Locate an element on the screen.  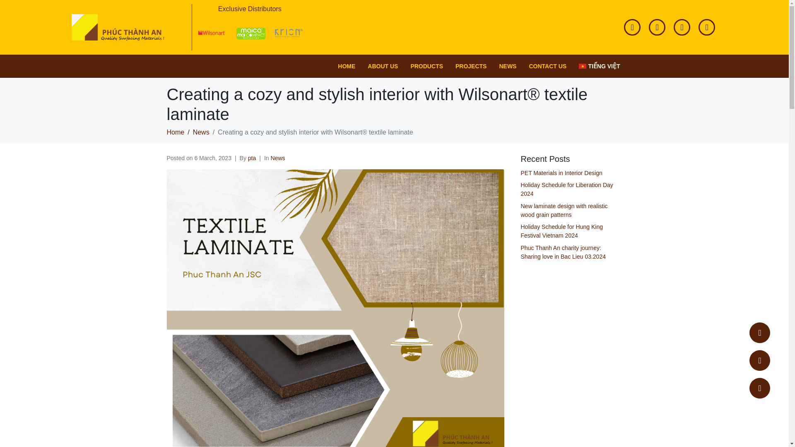
HOME is located at coordinates (346, 66).